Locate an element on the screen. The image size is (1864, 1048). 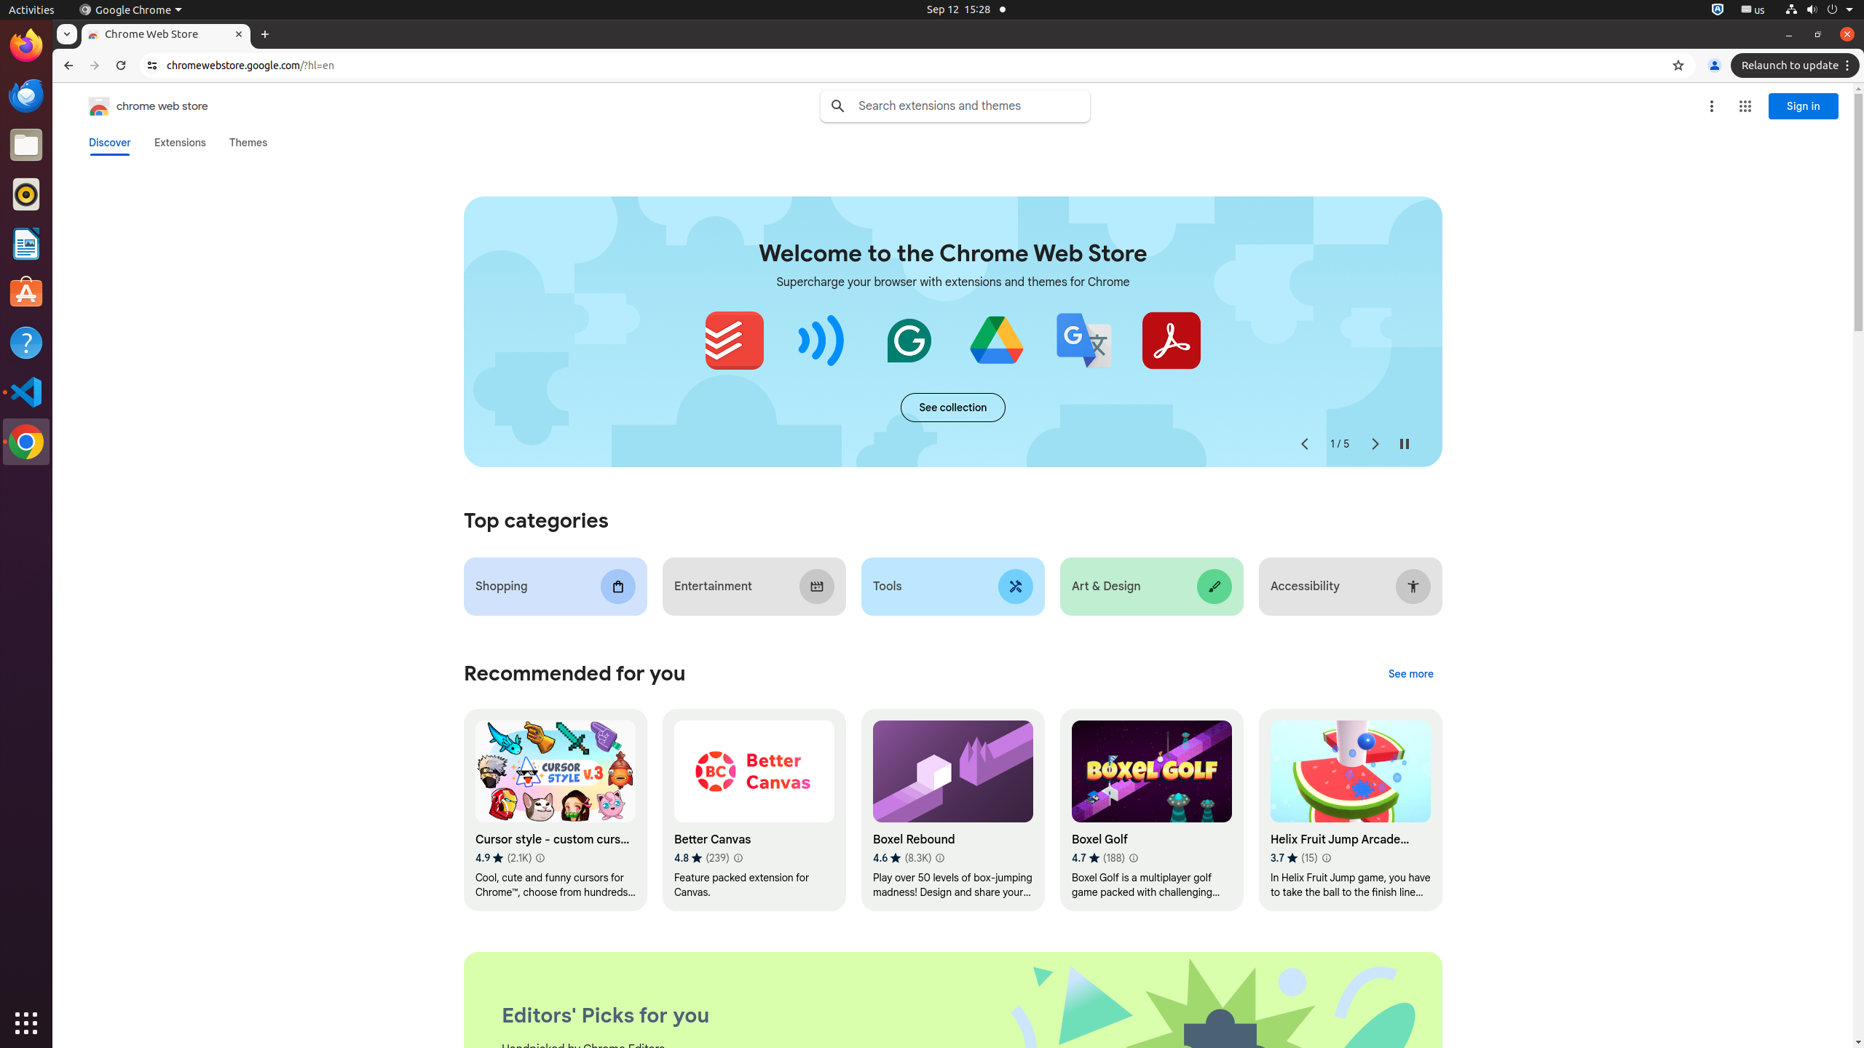
Better Canvas is located at coordinates (754, 811).